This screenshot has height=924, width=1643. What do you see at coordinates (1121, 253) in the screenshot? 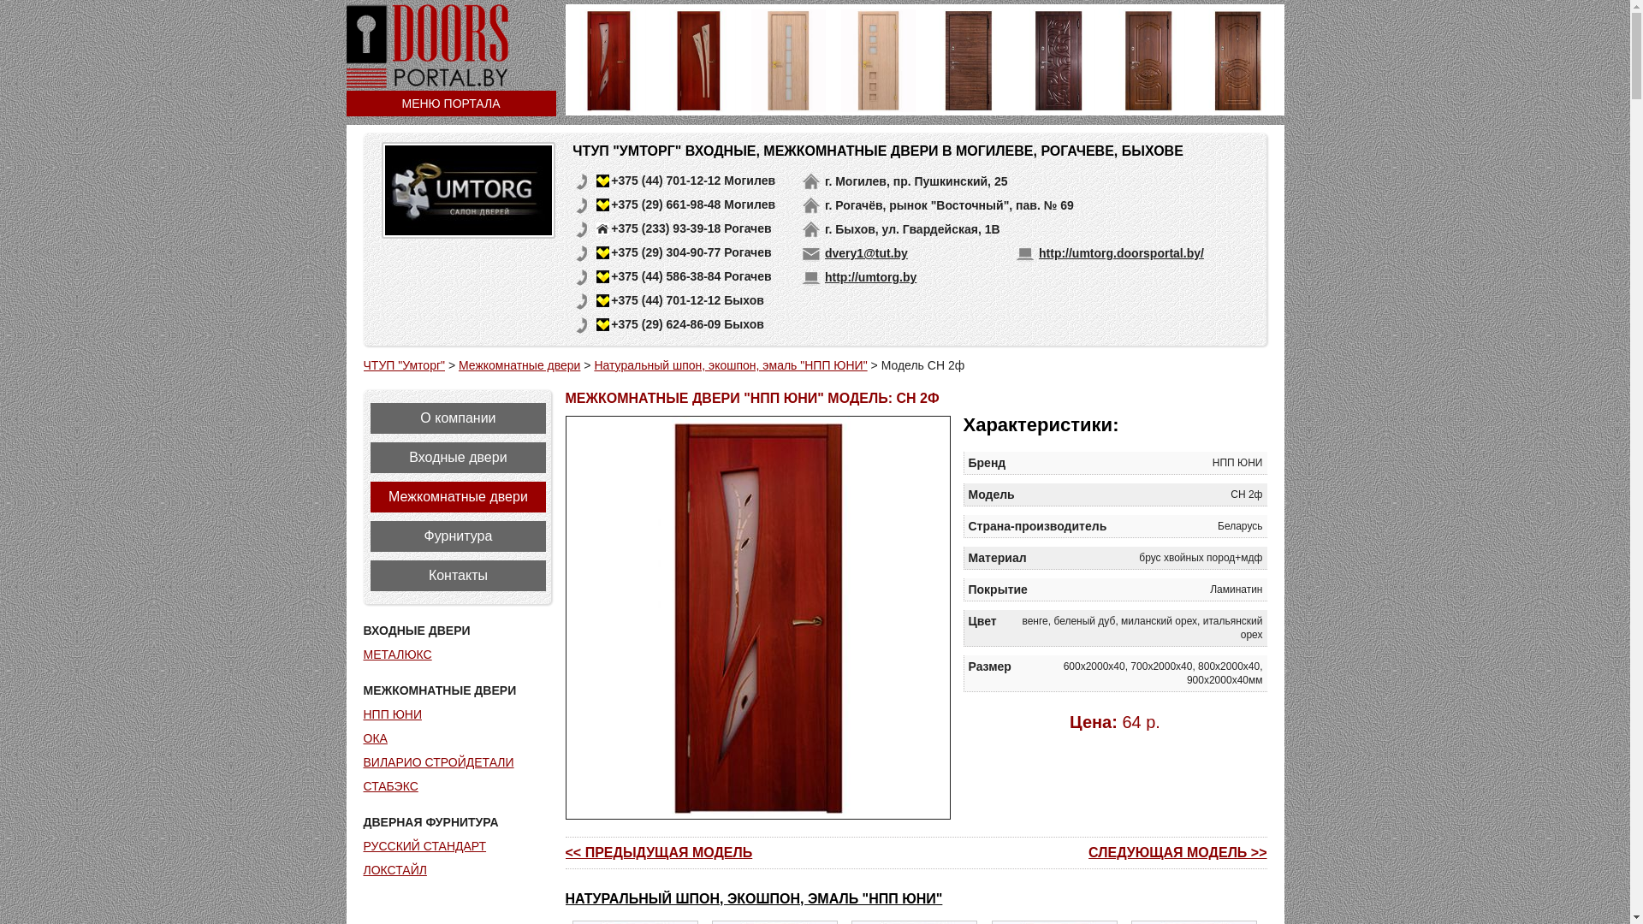
I see `http://umtorg.doorsportal.by/` at bounding box center [1121, 253].